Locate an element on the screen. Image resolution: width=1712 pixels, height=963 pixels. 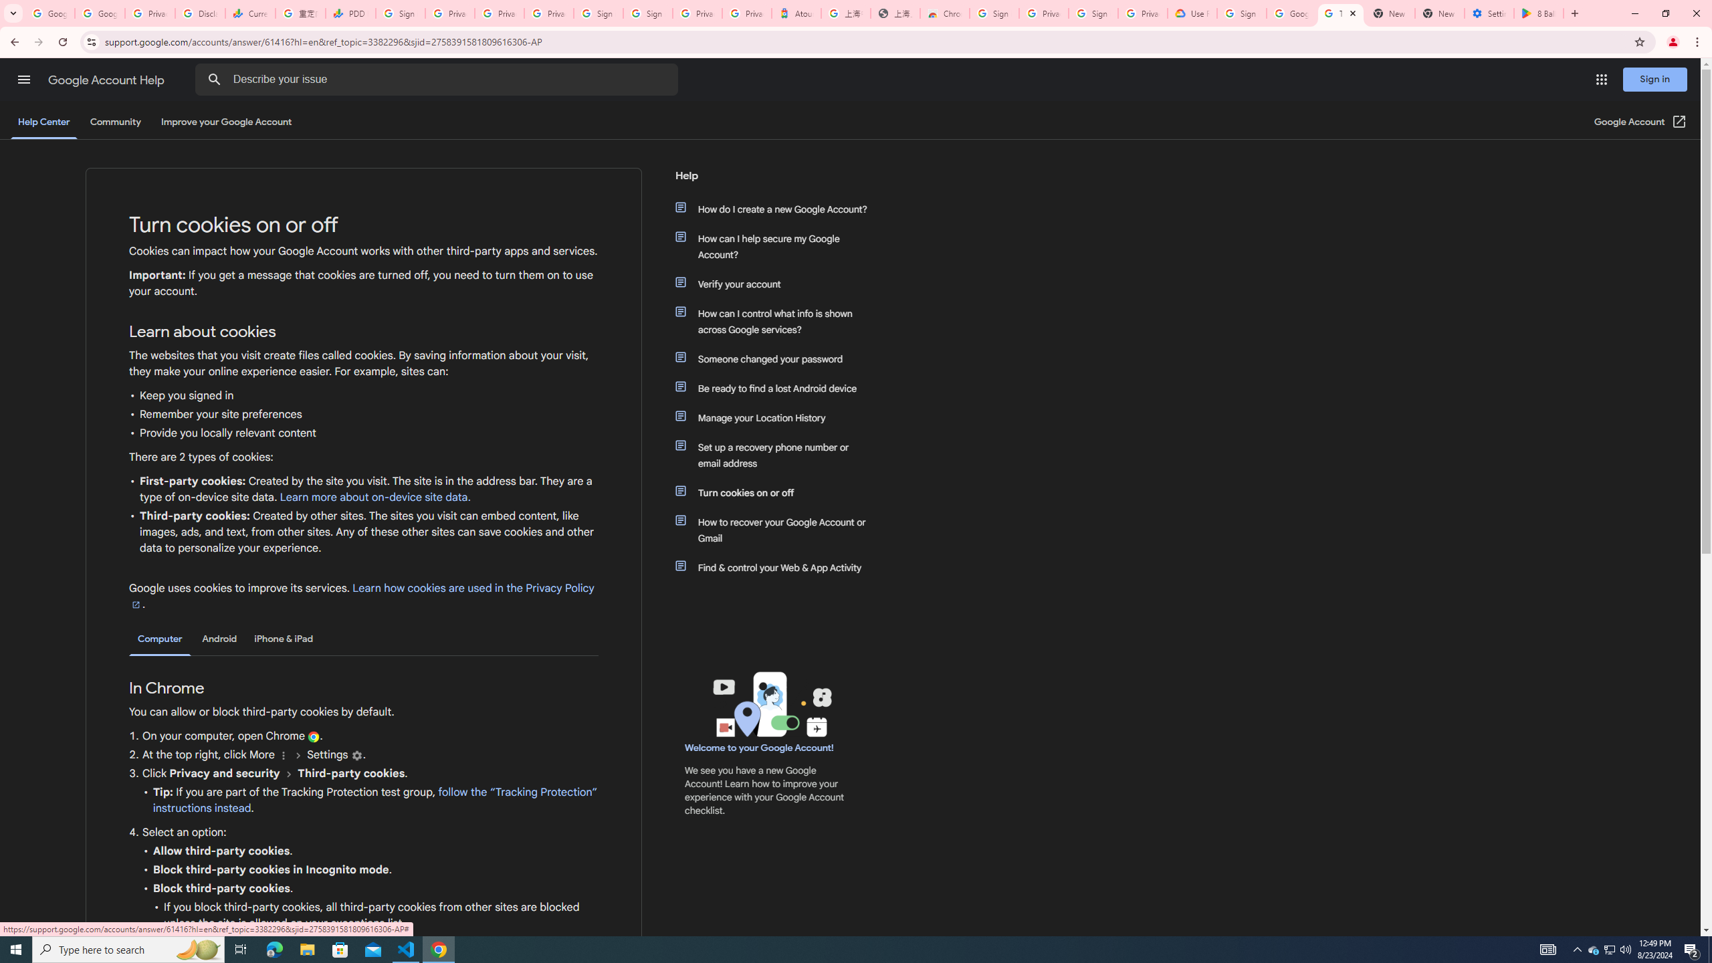
Turn cookies on or off is located at coordinates (778, 492).